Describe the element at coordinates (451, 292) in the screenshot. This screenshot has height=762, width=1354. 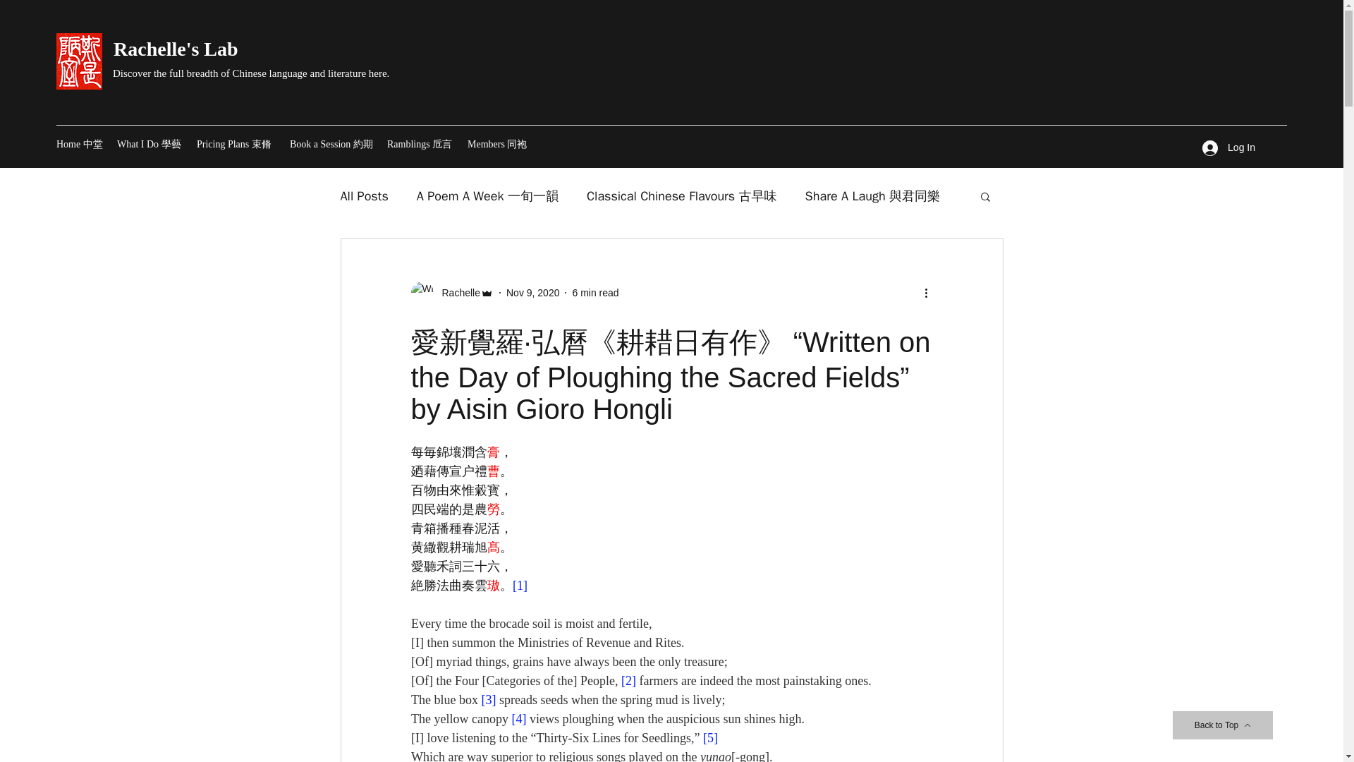
I see `Rachelle` at that location.